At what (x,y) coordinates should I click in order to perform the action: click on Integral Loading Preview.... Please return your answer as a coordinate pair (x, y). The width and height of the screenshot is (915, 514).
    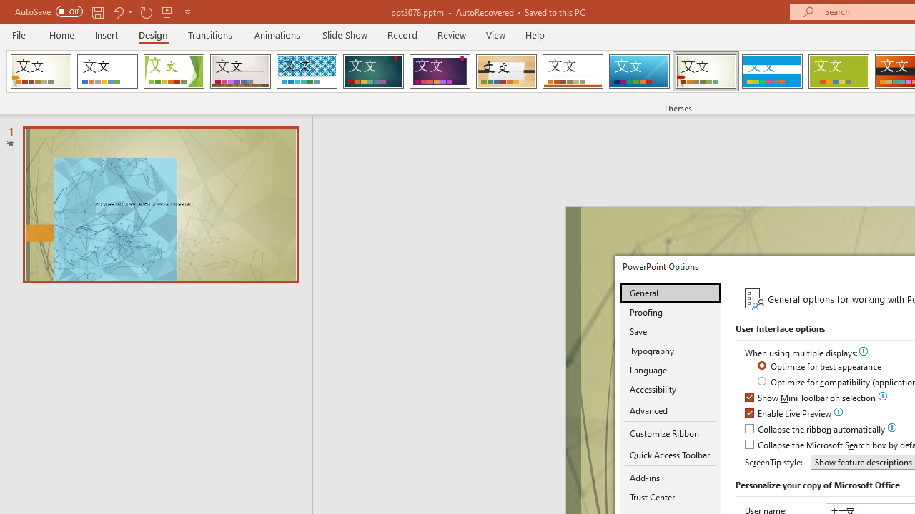
    Looking at the image, I should click on (307, 71).